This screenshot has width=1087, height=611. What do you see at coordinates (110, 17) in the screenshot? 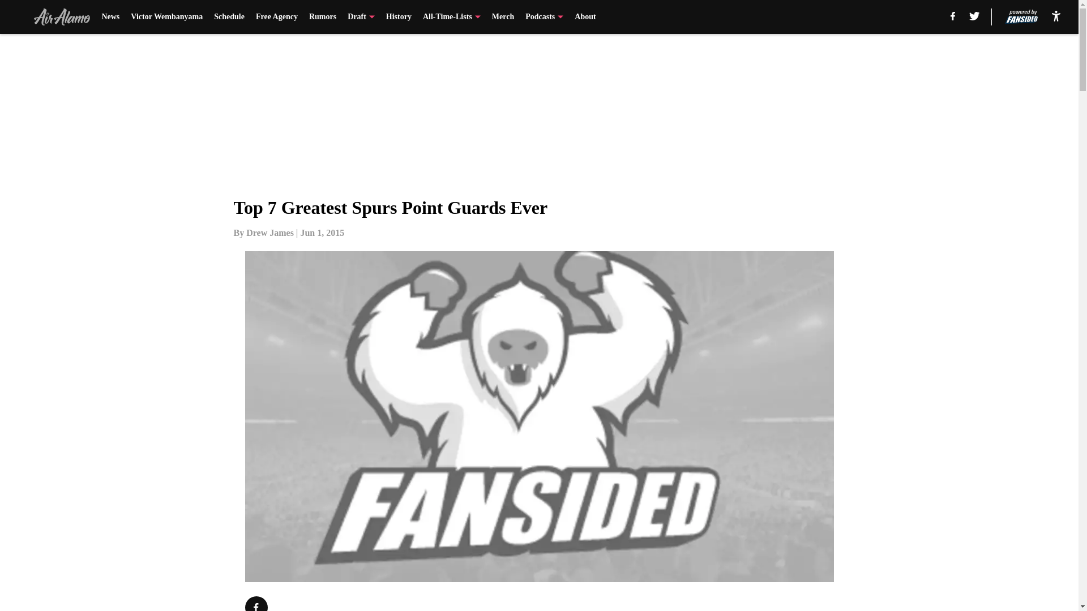
I see `News` at bounding box center [110, 17].